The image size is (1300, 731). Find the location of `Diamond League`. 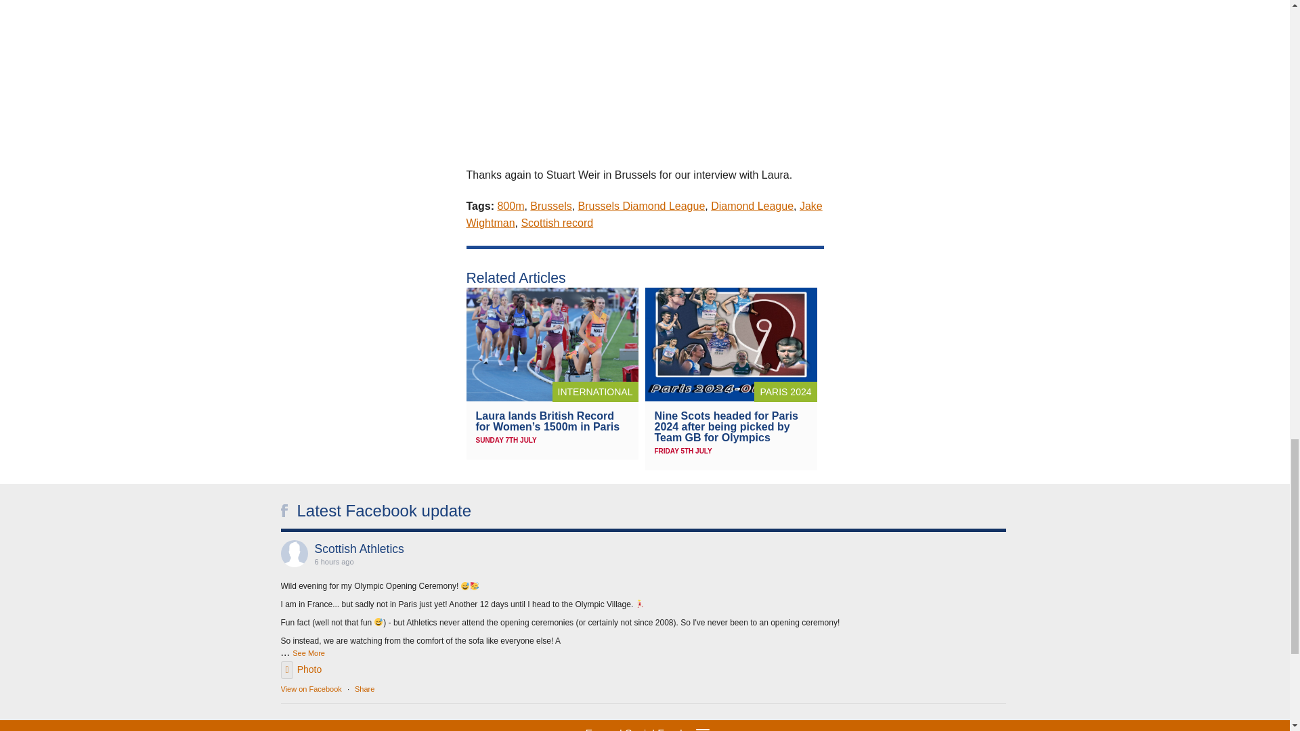

Diamond League is located at coordinates (752, 206).